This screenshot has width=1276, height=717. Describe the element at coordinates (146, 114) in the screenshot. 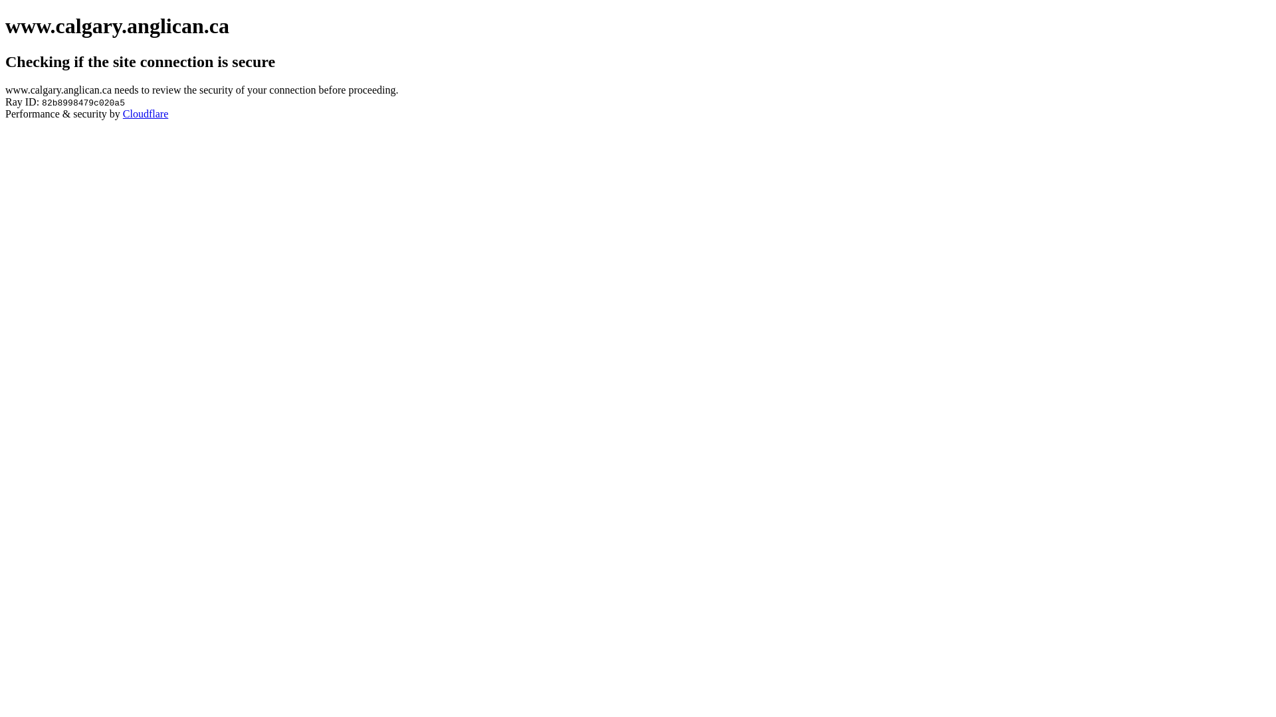

I see `Cloudflare` at that location.